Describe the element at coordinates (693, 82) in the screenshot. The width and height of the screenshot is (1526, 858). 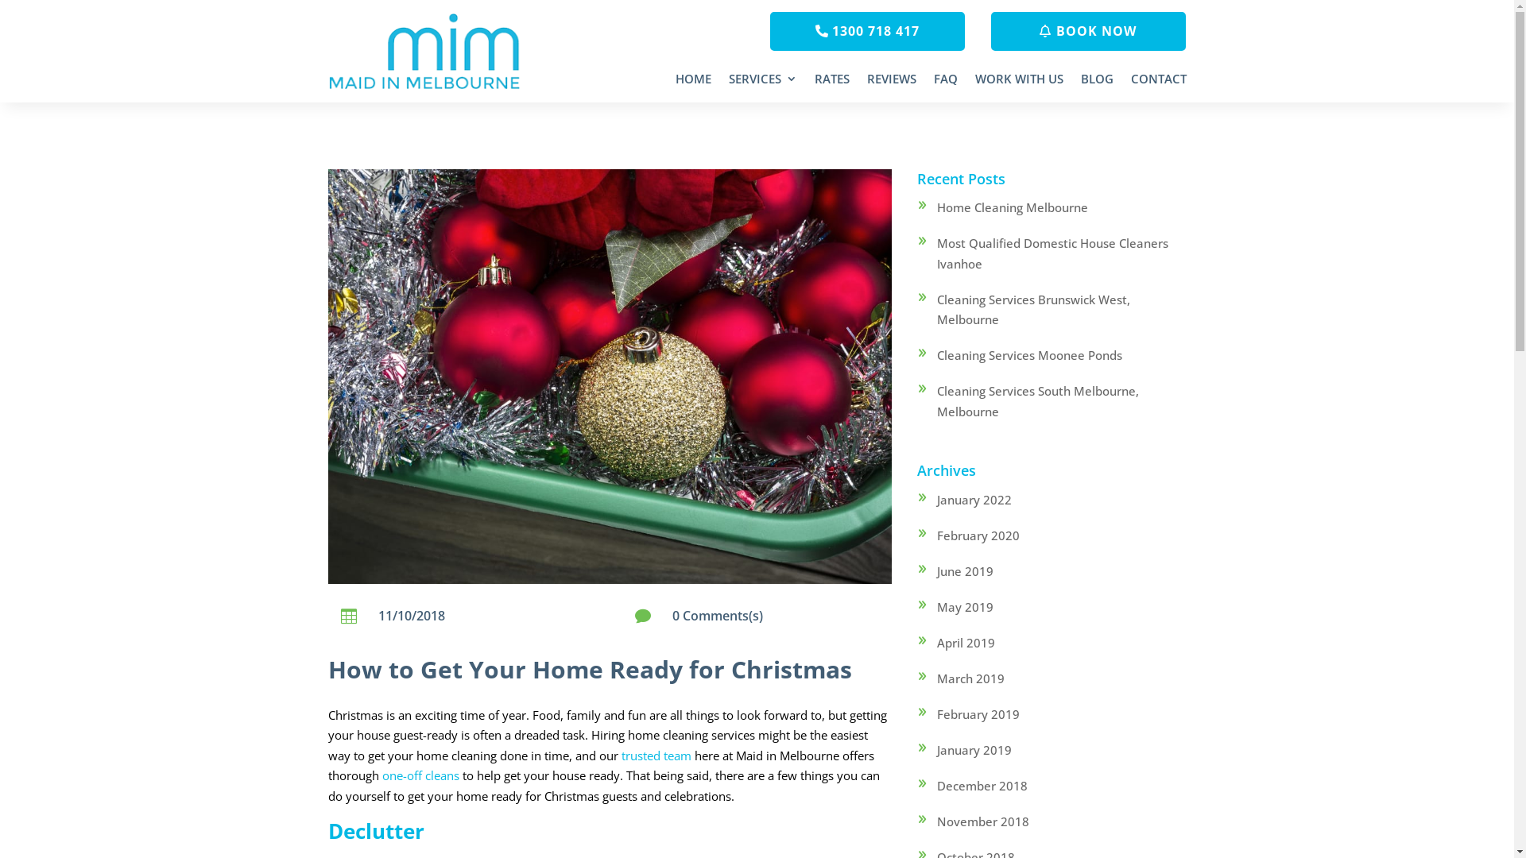
I see `HOME` at that location.